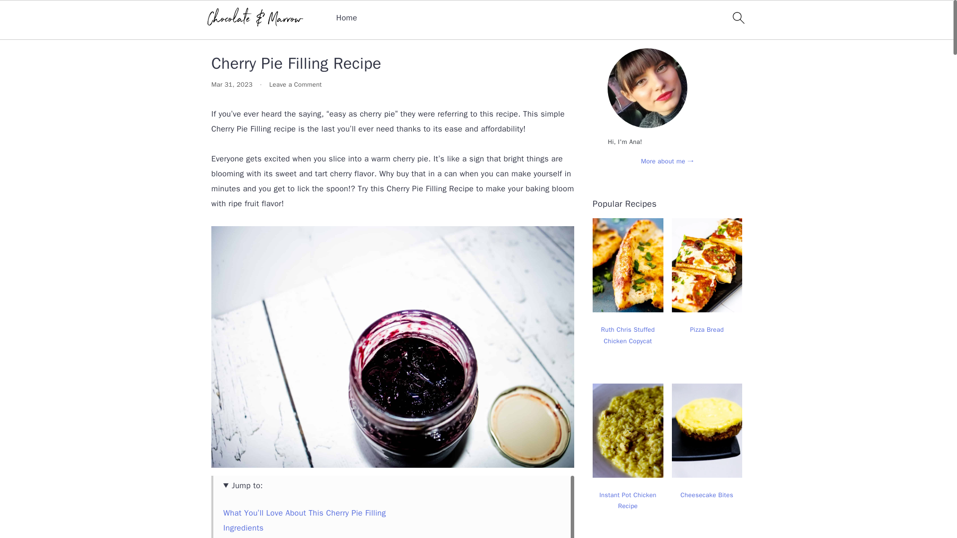 Image resolution: width=957 pixels, height=538 pixels. Describe the element at coordinates (255, 31) in the screenshot. I see `Recipes` at that location.